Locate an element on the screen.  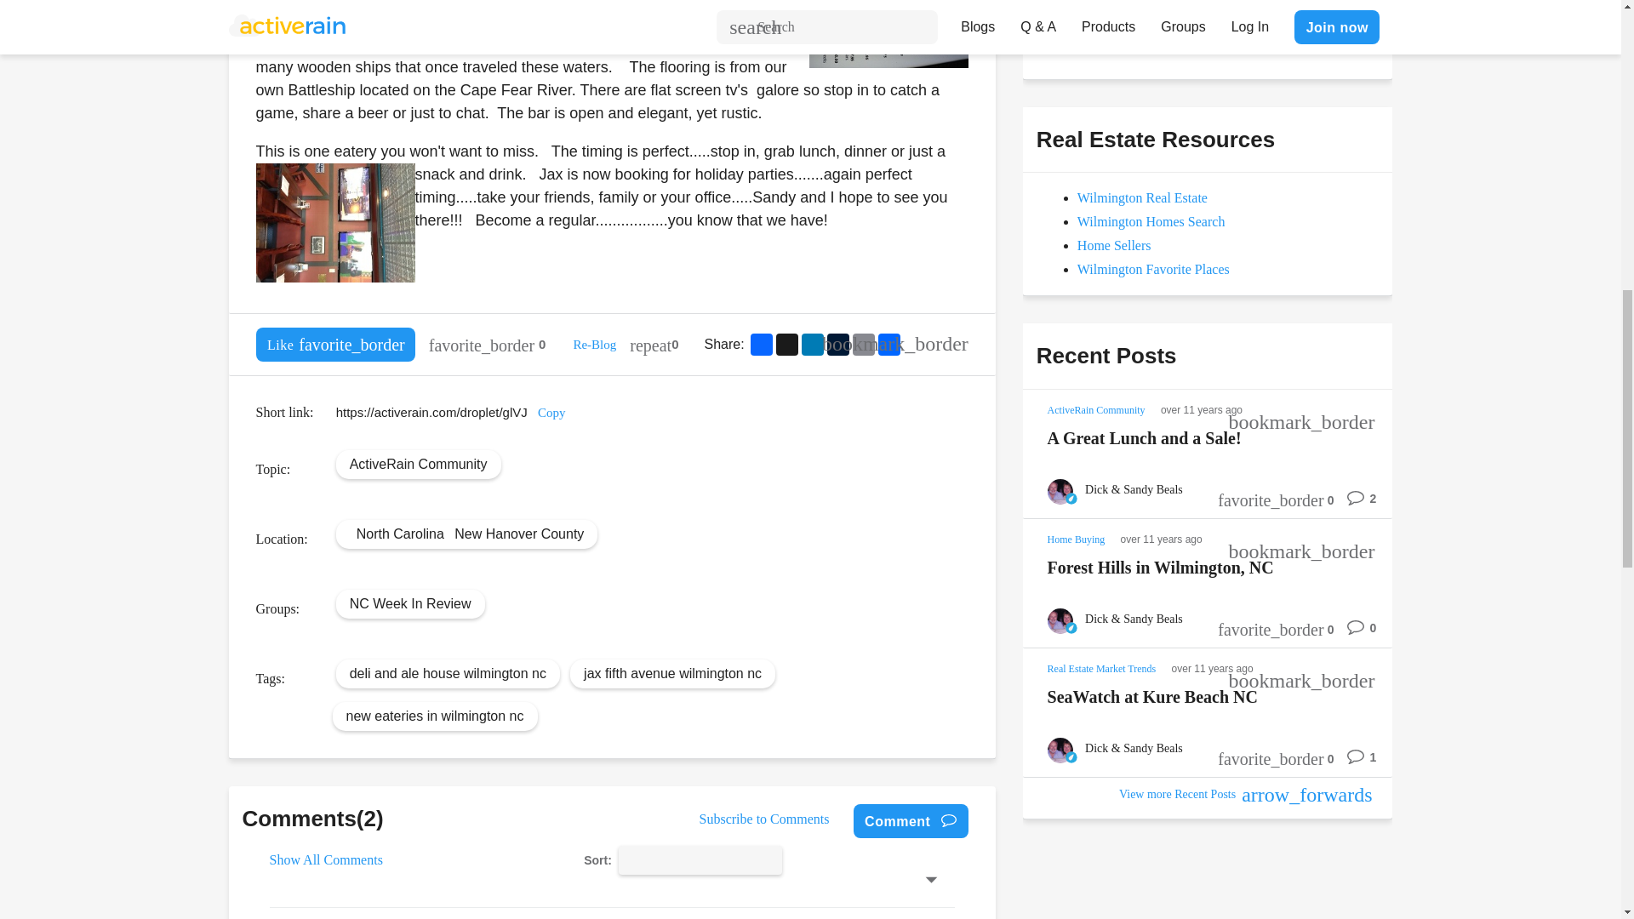
deli and ale house wilmington nc is located at coordinates (448, 672).